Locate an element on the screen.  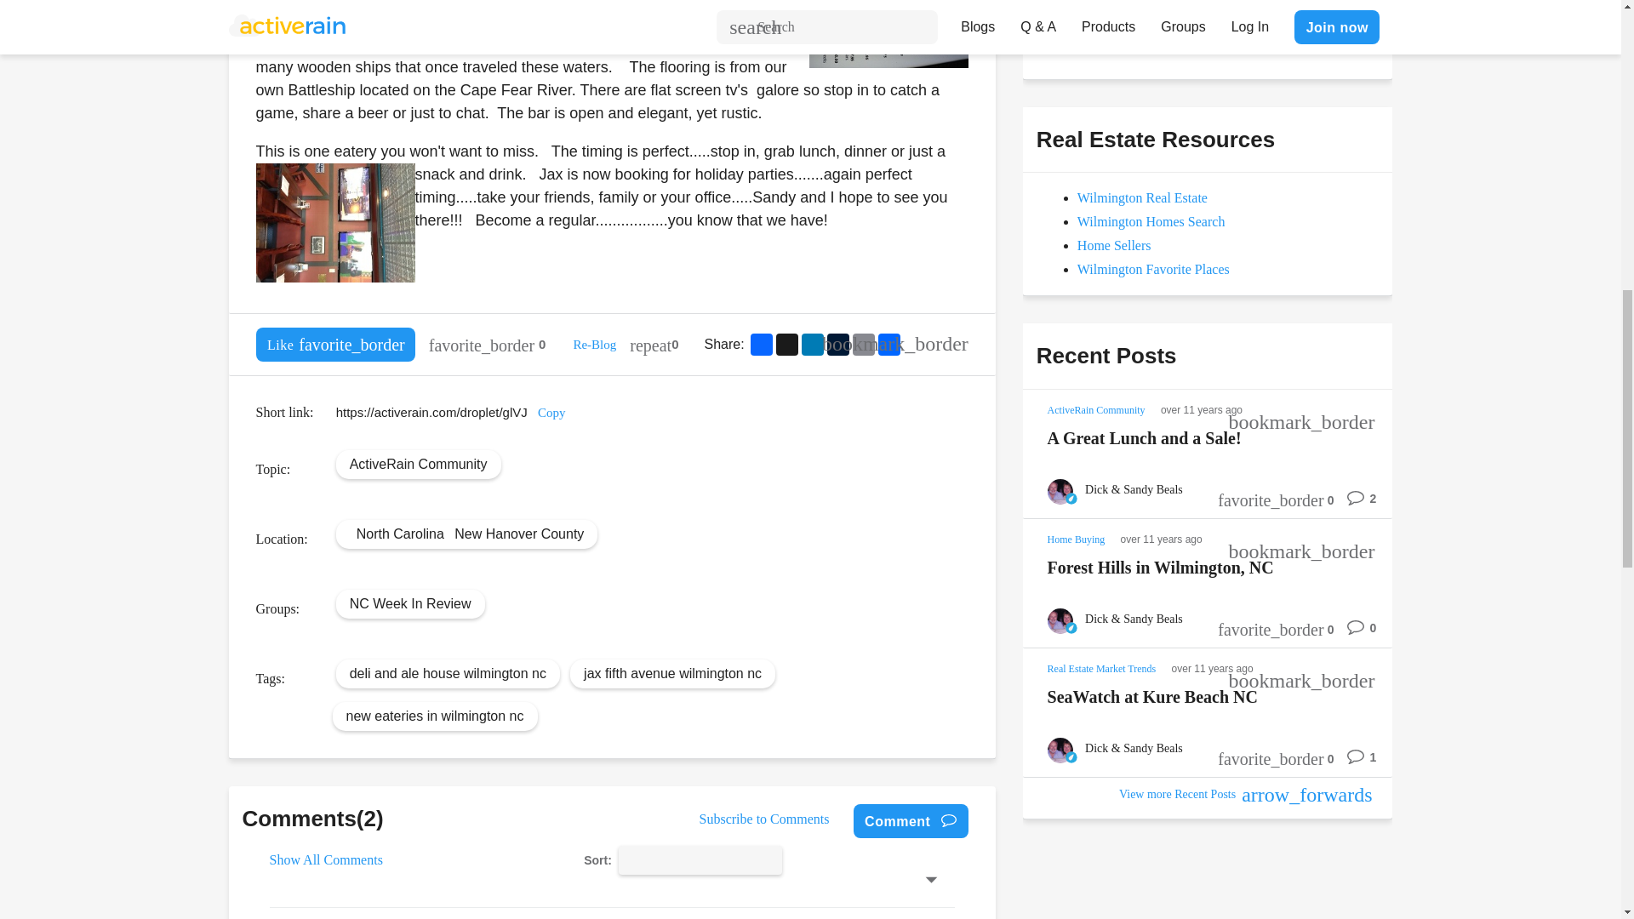
deli and ale house wilmington nc is located at coordinates (448, 672).